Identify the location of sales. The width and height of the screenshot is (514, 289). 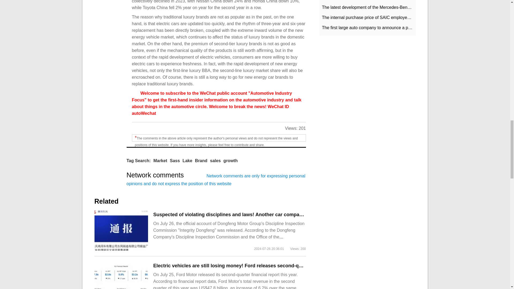
(216, 161).